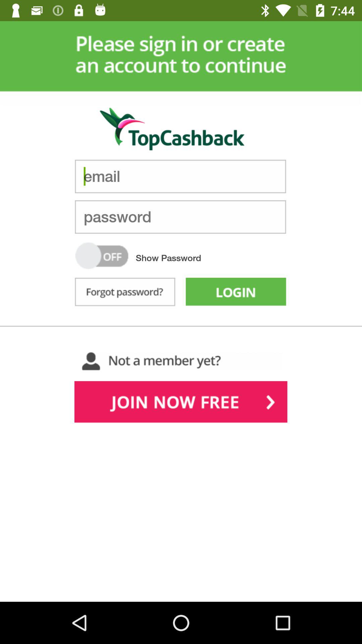  I want to click on space to type password, so click(180, 217).